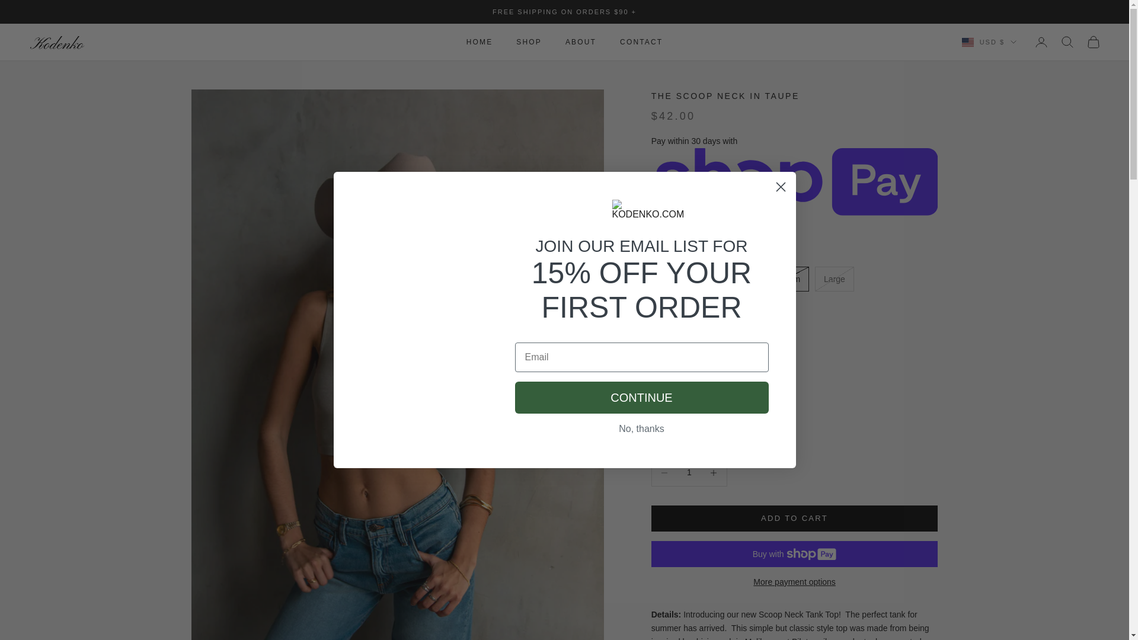 The height and width of the screenshot is (640, 1138). I want to click on Kodenko Apparel, so click(58, 43).